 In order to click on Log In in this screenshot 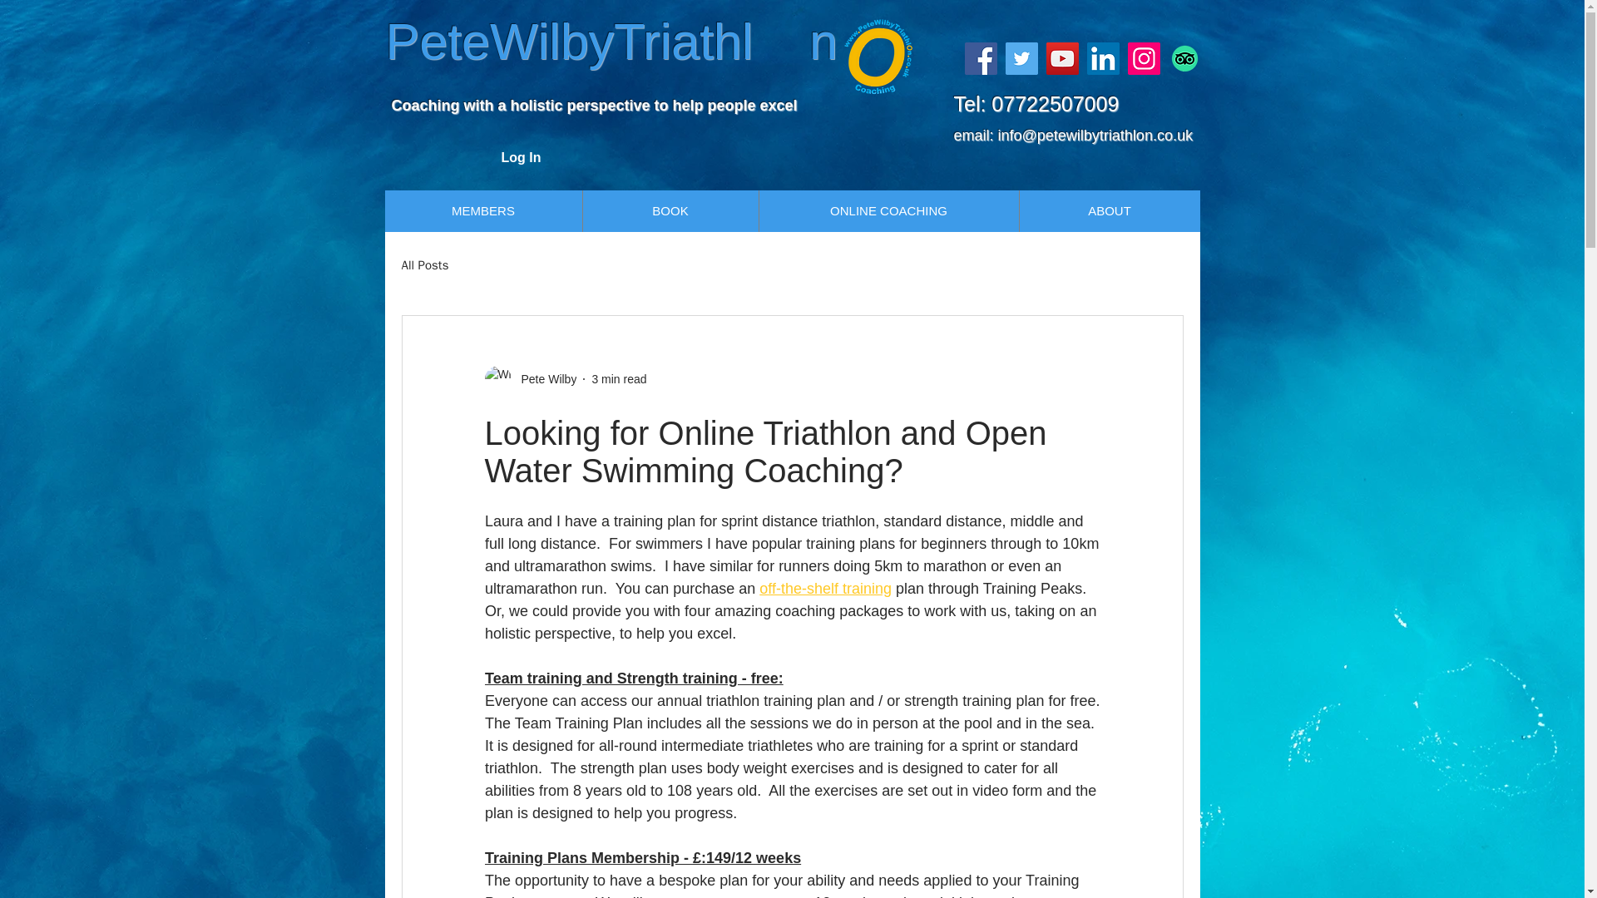, I will do `click(521, 158)`.